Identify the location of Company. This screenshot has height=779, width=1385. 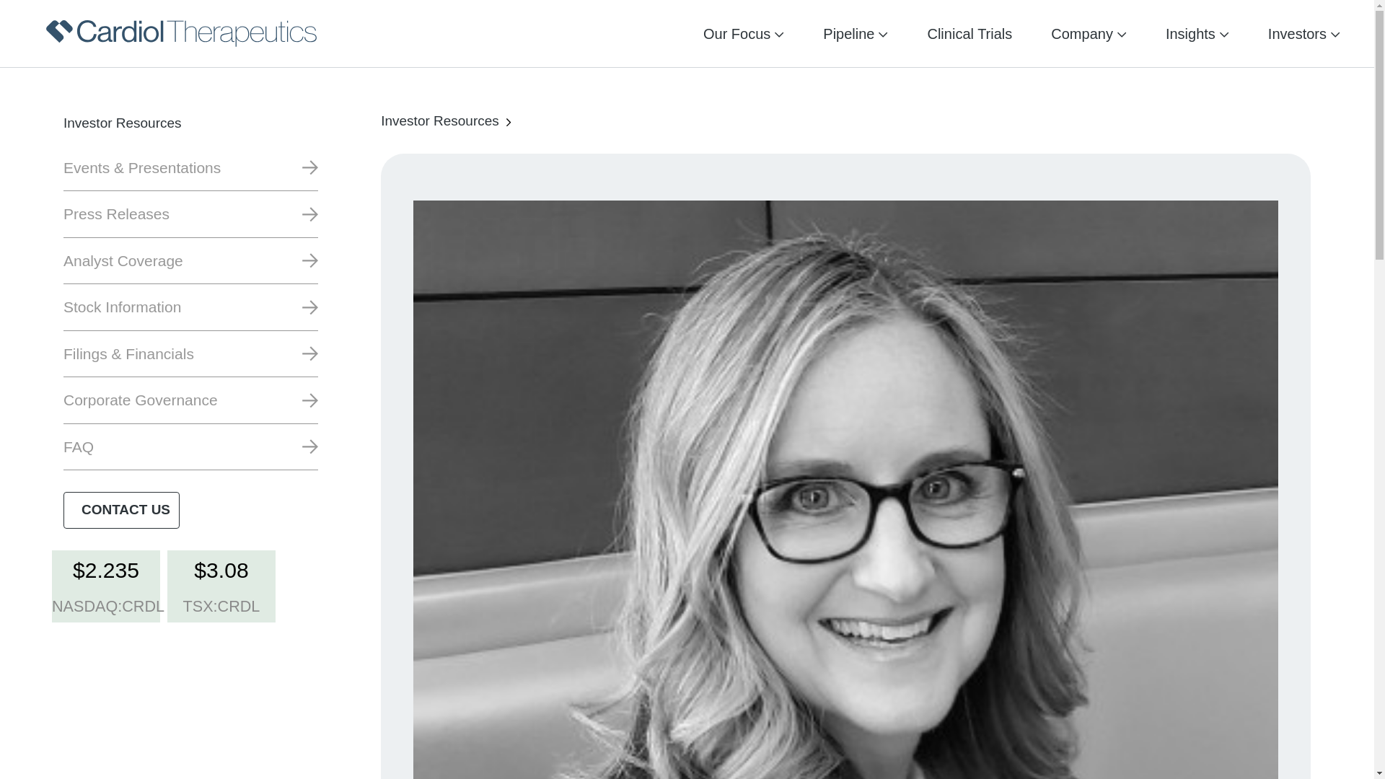
(1082, 33).